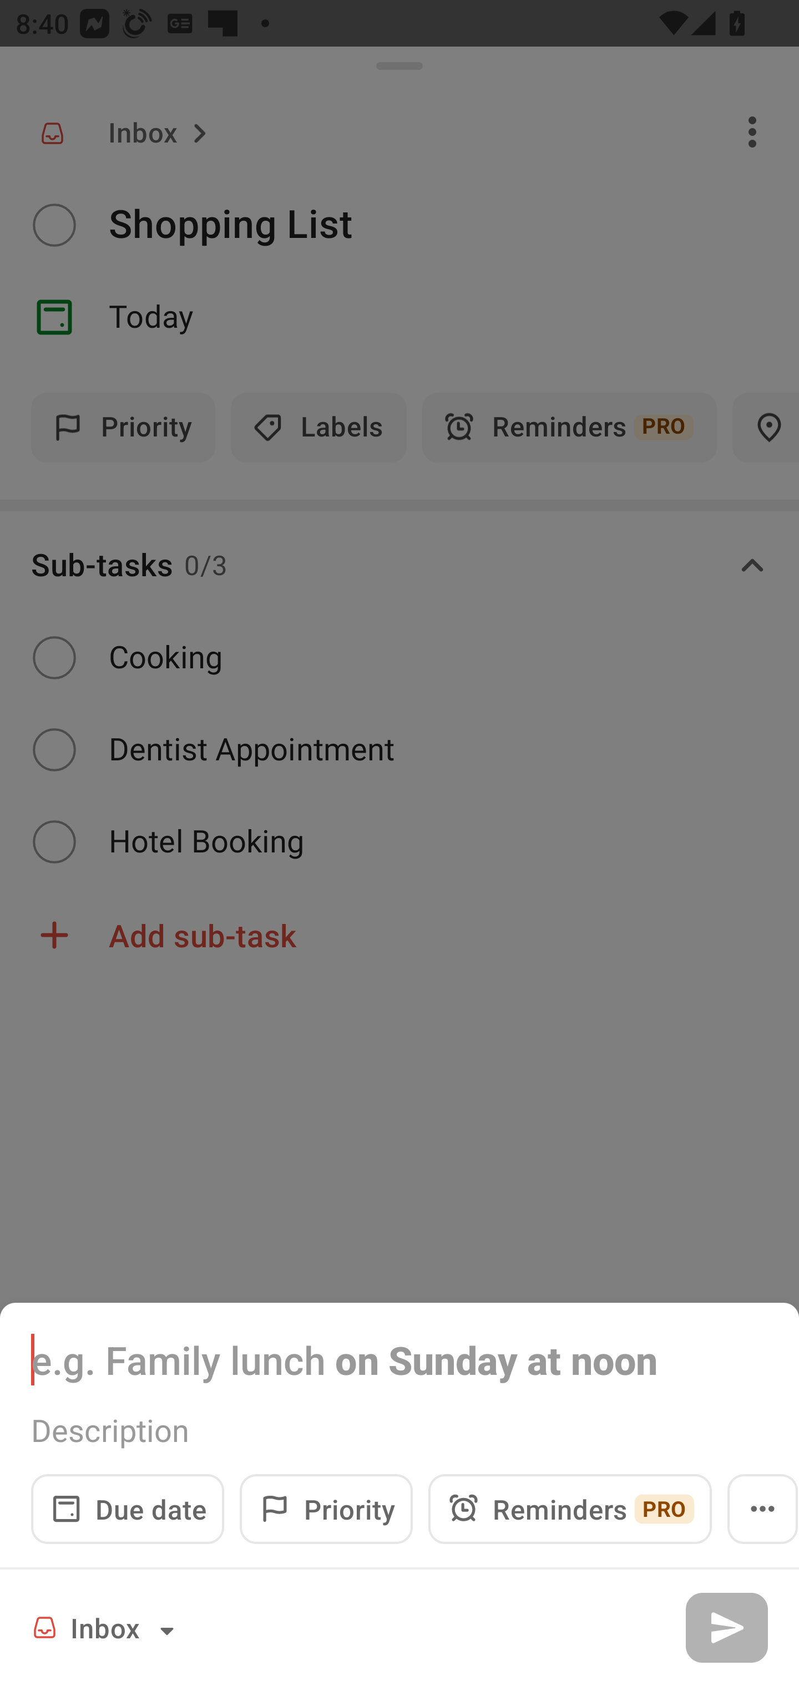 The height and width of the screenshot is (1686, 799). I want to click on Add, so click(726, 1627).